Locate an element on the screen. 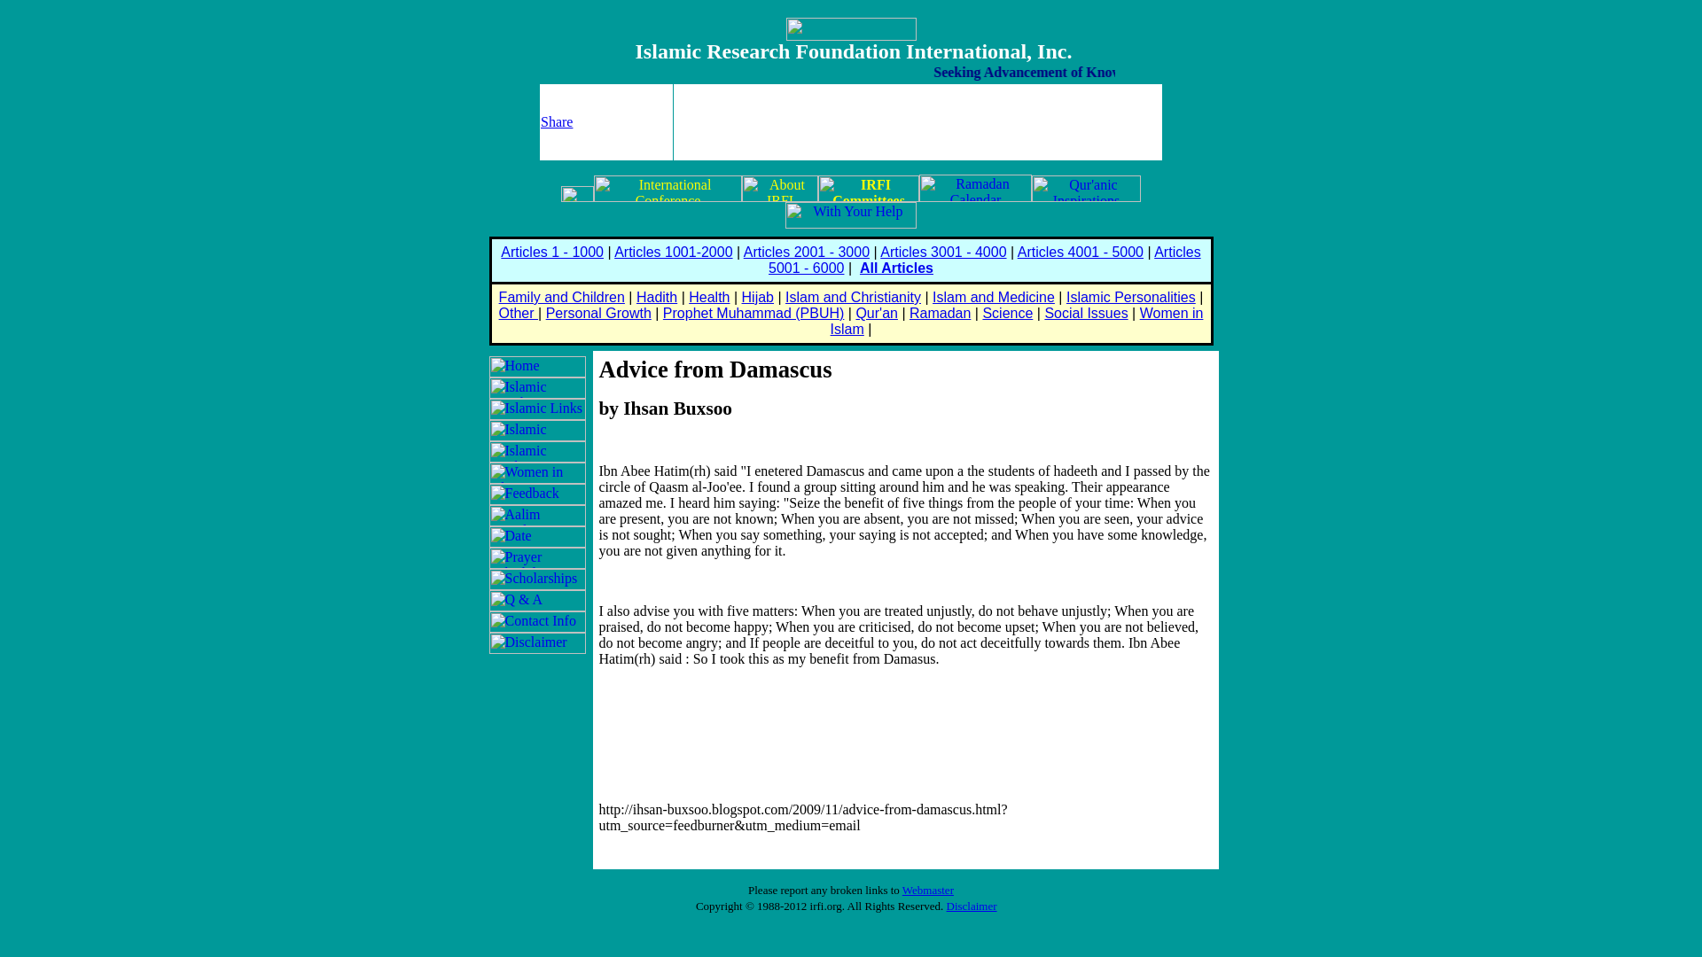 The width and height of the screenshot is (1702, 957). Islam and Christianity is located at coordinates (853, 298).